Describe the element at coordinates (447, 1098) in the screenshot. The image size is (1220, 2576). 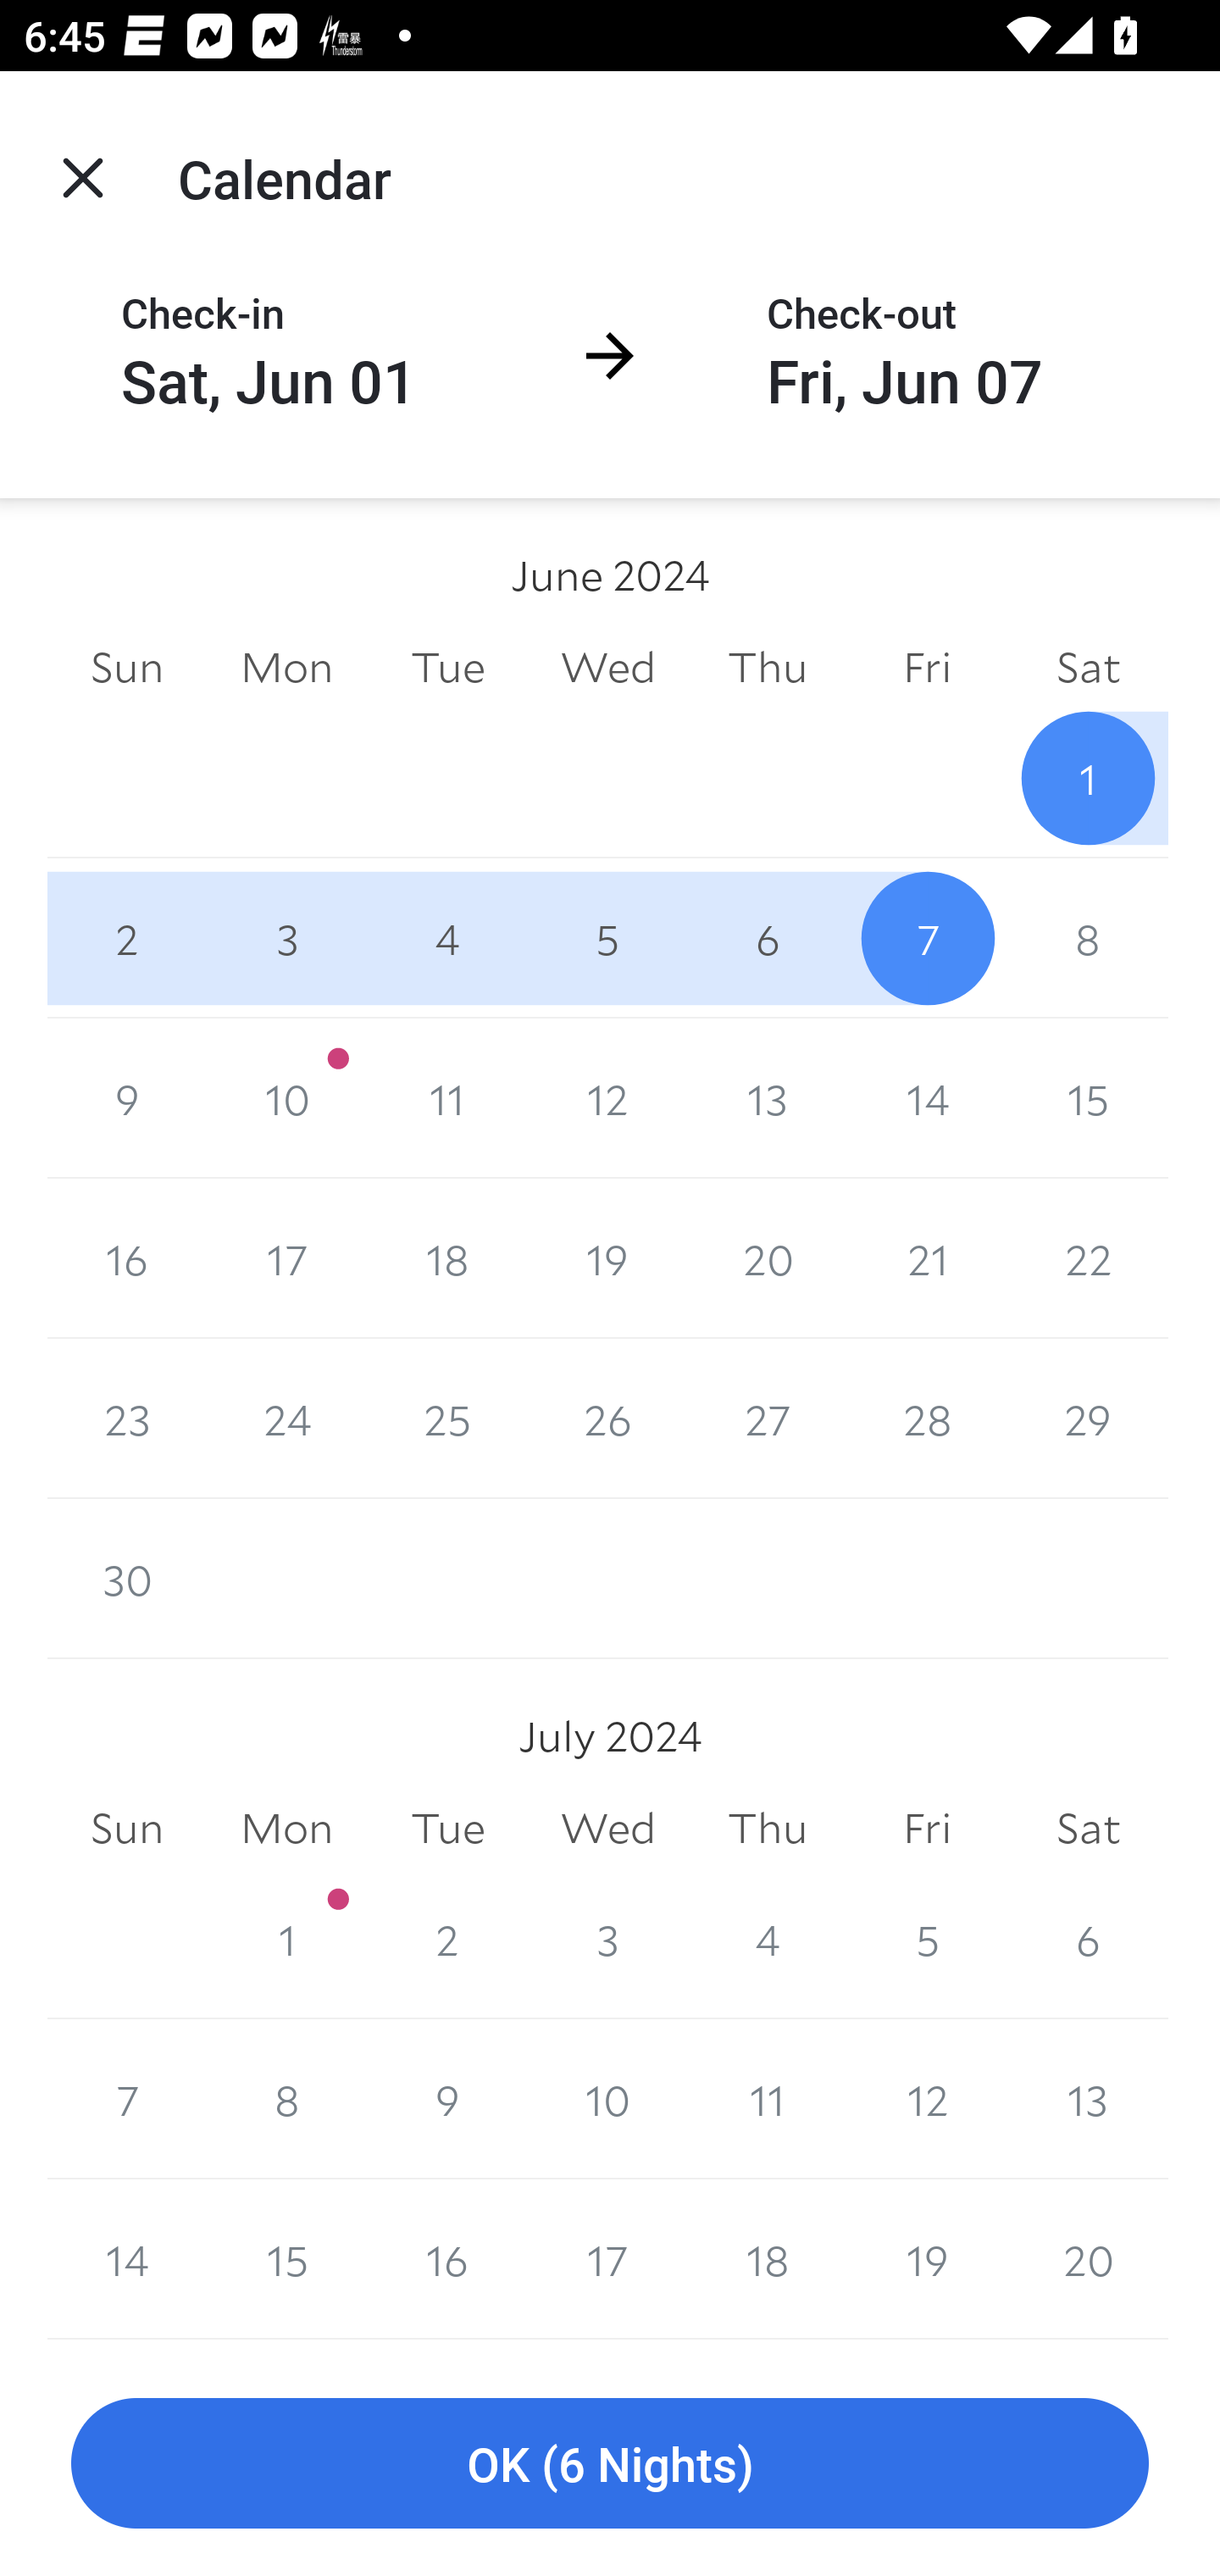
I see `11 11 June 2024` at that location.